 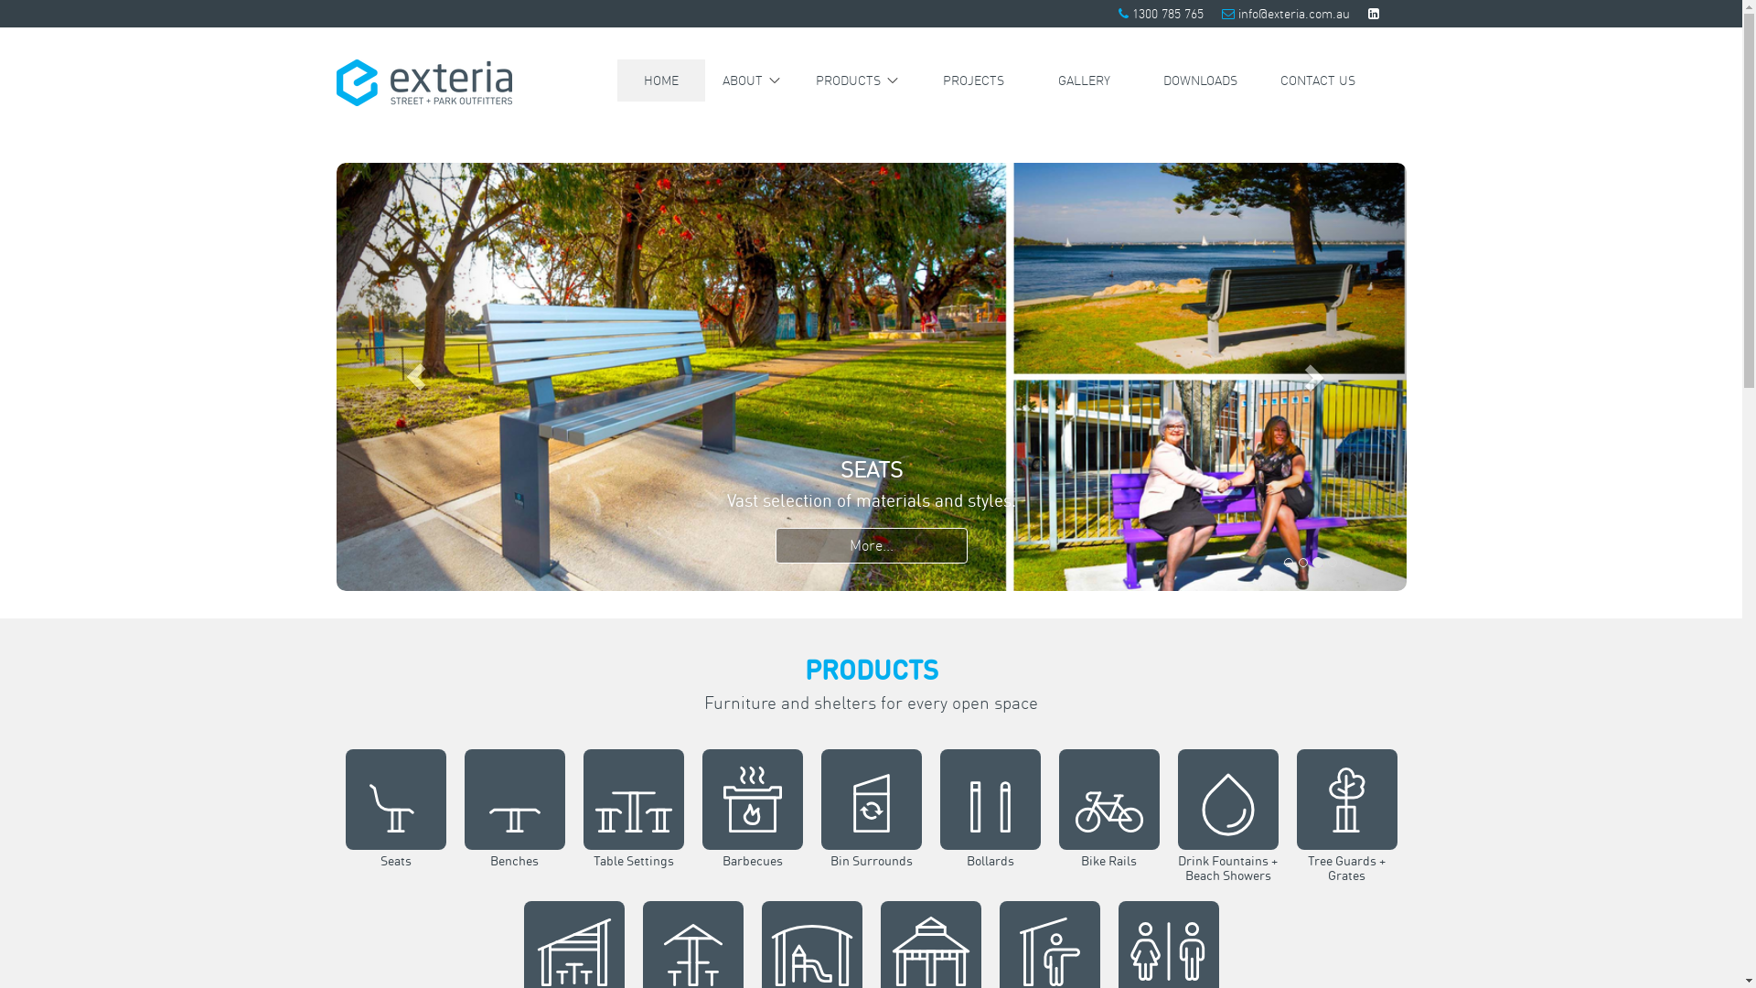 What do you see at coordinates (973, 81) in the screenshot?
I see `PROJECTS` at bounding box center [973, 81].